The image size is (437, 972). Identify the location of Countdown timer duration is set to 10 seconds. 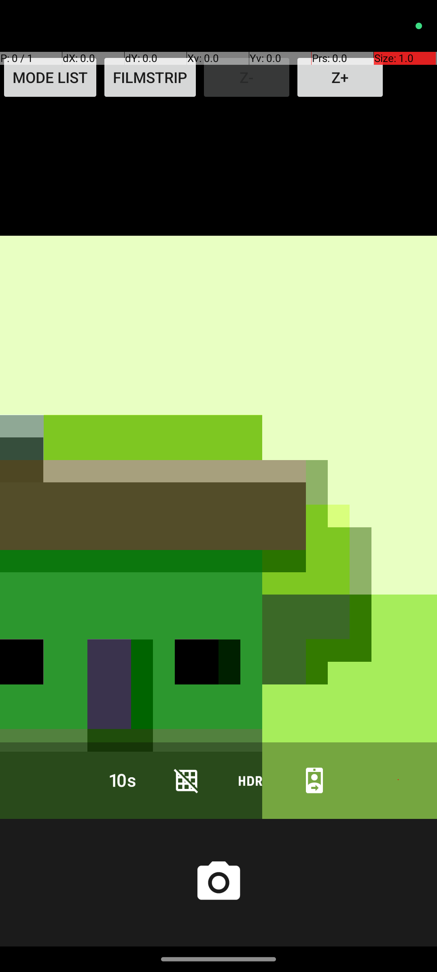
(123, 780).